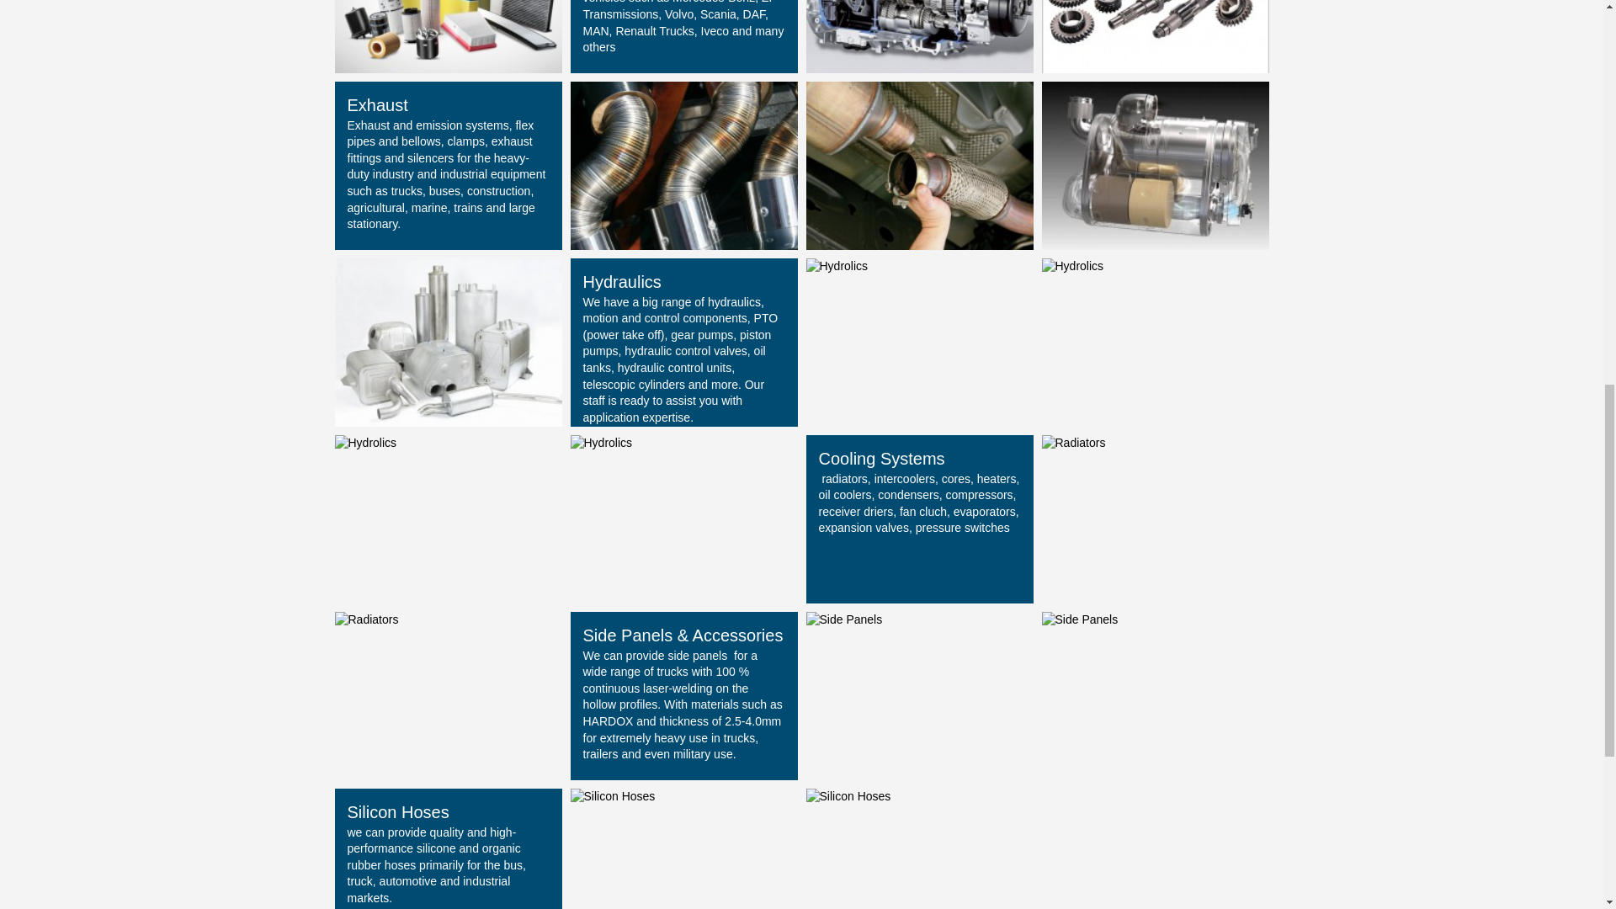 Image resolution: width=1616 pixels, height=909 pixels. I want to click on Hydrolics, so click(601, 443).